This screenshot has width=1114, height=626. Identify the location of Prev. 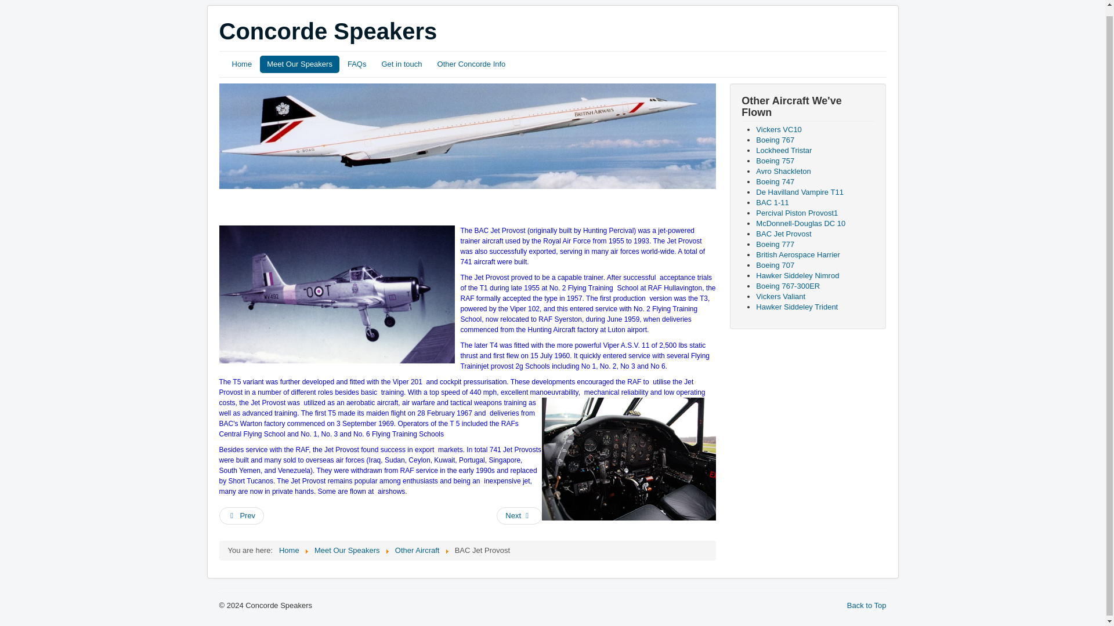
(242, 516).